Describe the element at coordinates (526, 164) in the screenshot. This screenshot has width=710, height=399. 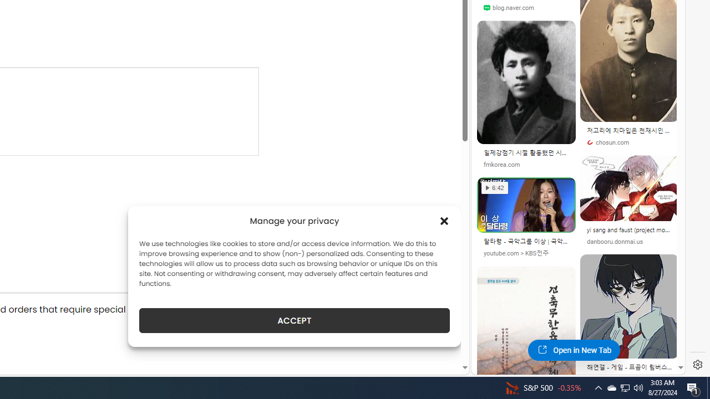
I see `fmkorea.com` at that location.